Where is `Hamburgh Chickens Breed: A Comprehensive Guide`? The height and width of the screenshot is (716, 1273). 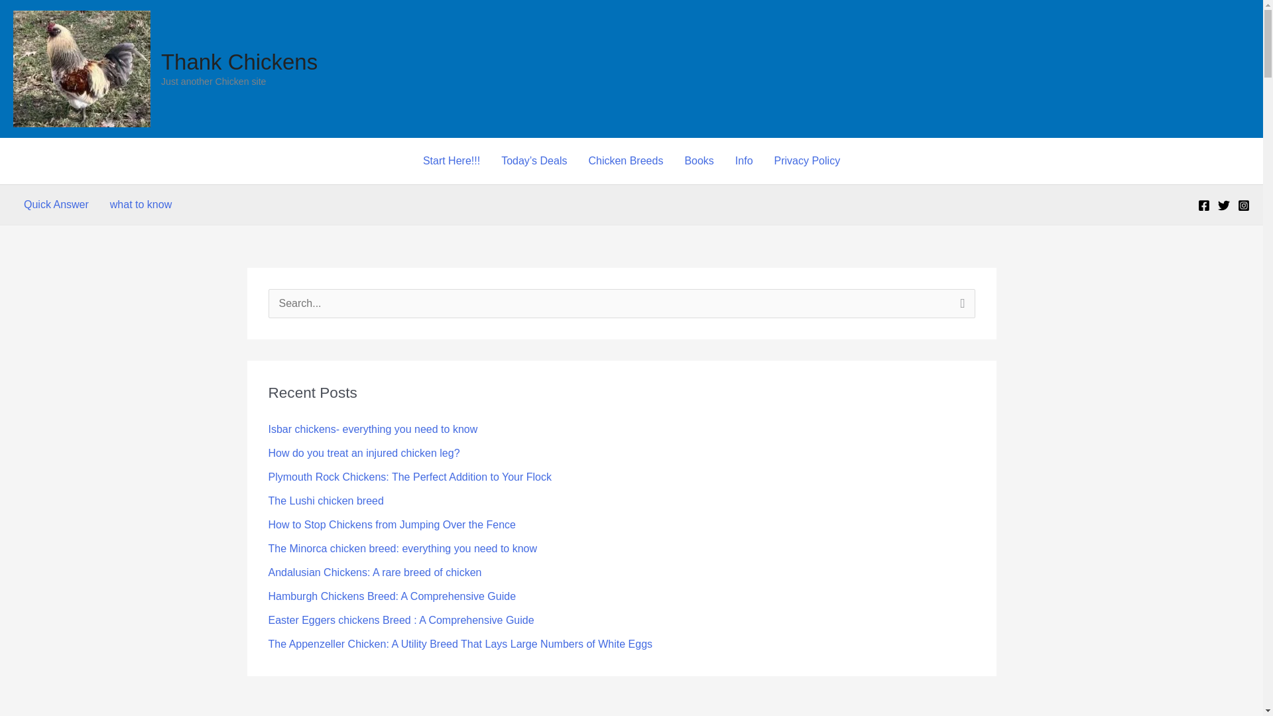
Hamburgh Chickens Breed: A Comprehensive Guide is located at coordinates (391, 597).